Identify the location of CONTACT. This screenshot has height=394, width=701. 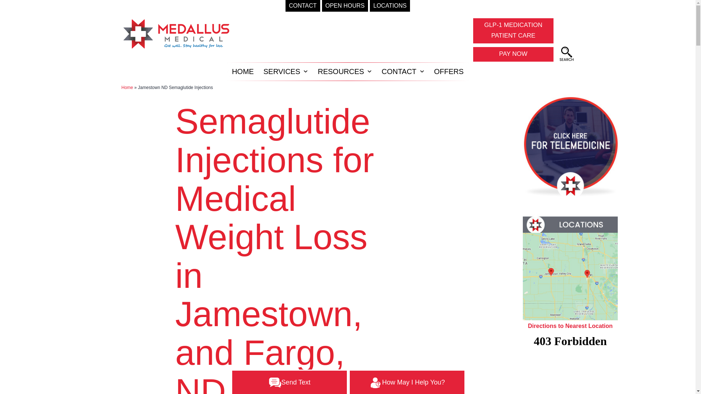
(513, 31).